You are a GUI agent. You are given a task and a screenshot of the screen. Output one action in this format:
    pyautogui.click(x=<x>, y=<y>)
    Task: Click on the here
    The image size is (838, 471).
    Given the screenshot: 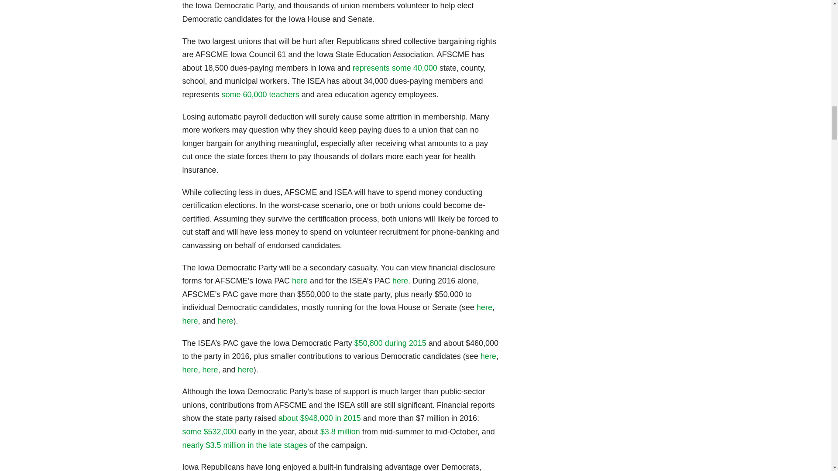 What is the action you would take?
    pyautogui.click(x=484, y=307)
    